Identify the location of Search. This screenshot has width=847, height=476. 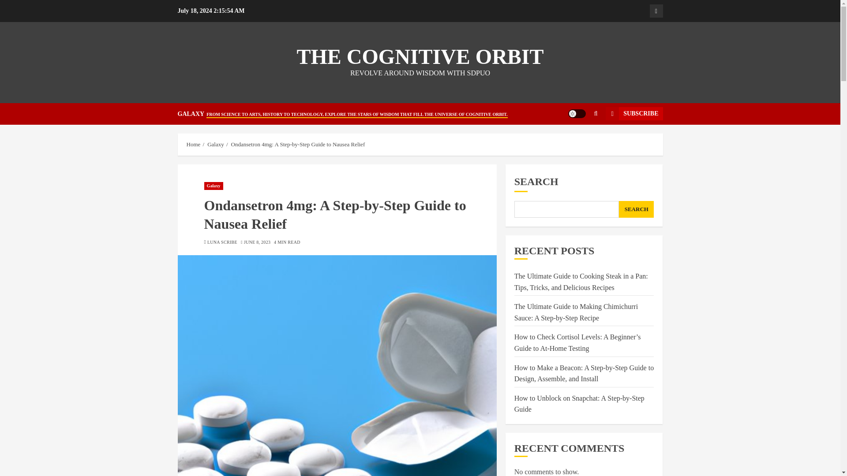
(596, 113).